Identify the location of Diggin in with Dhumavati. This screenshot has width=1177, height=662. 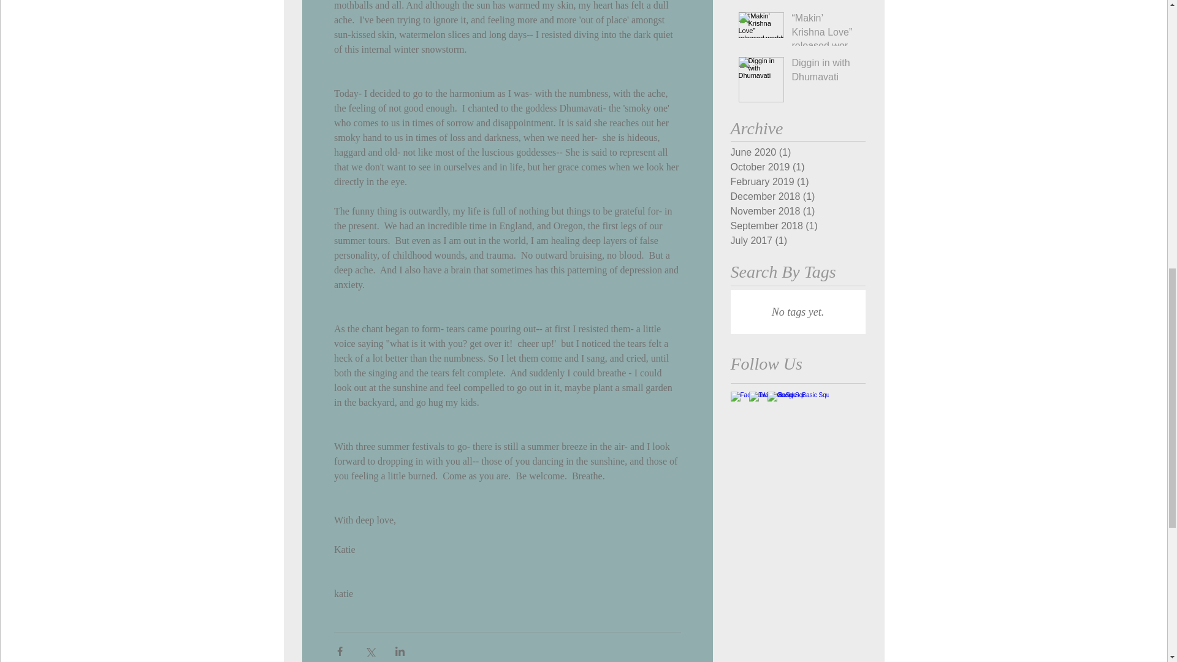
(825, 72).